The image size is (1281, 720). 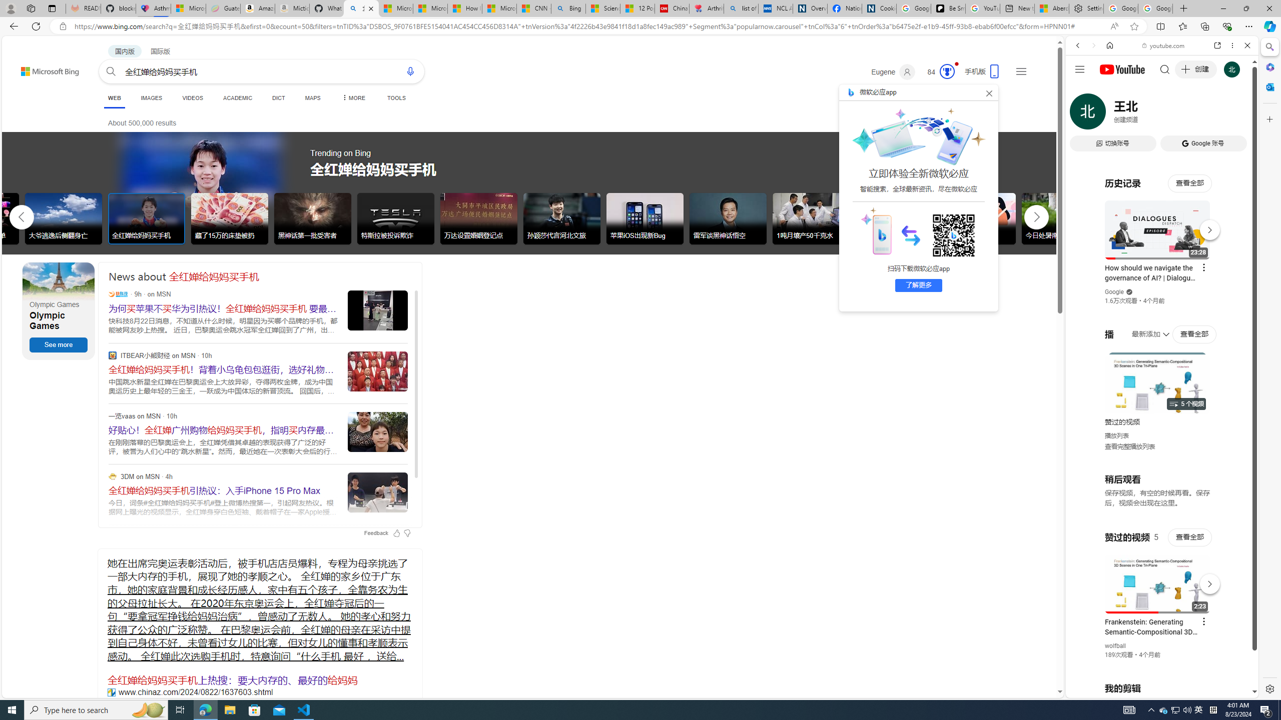 What do you see at coordinates (589, 26) in the screenshot?
I see `Address and search bar` at bounding box center [589, 26].